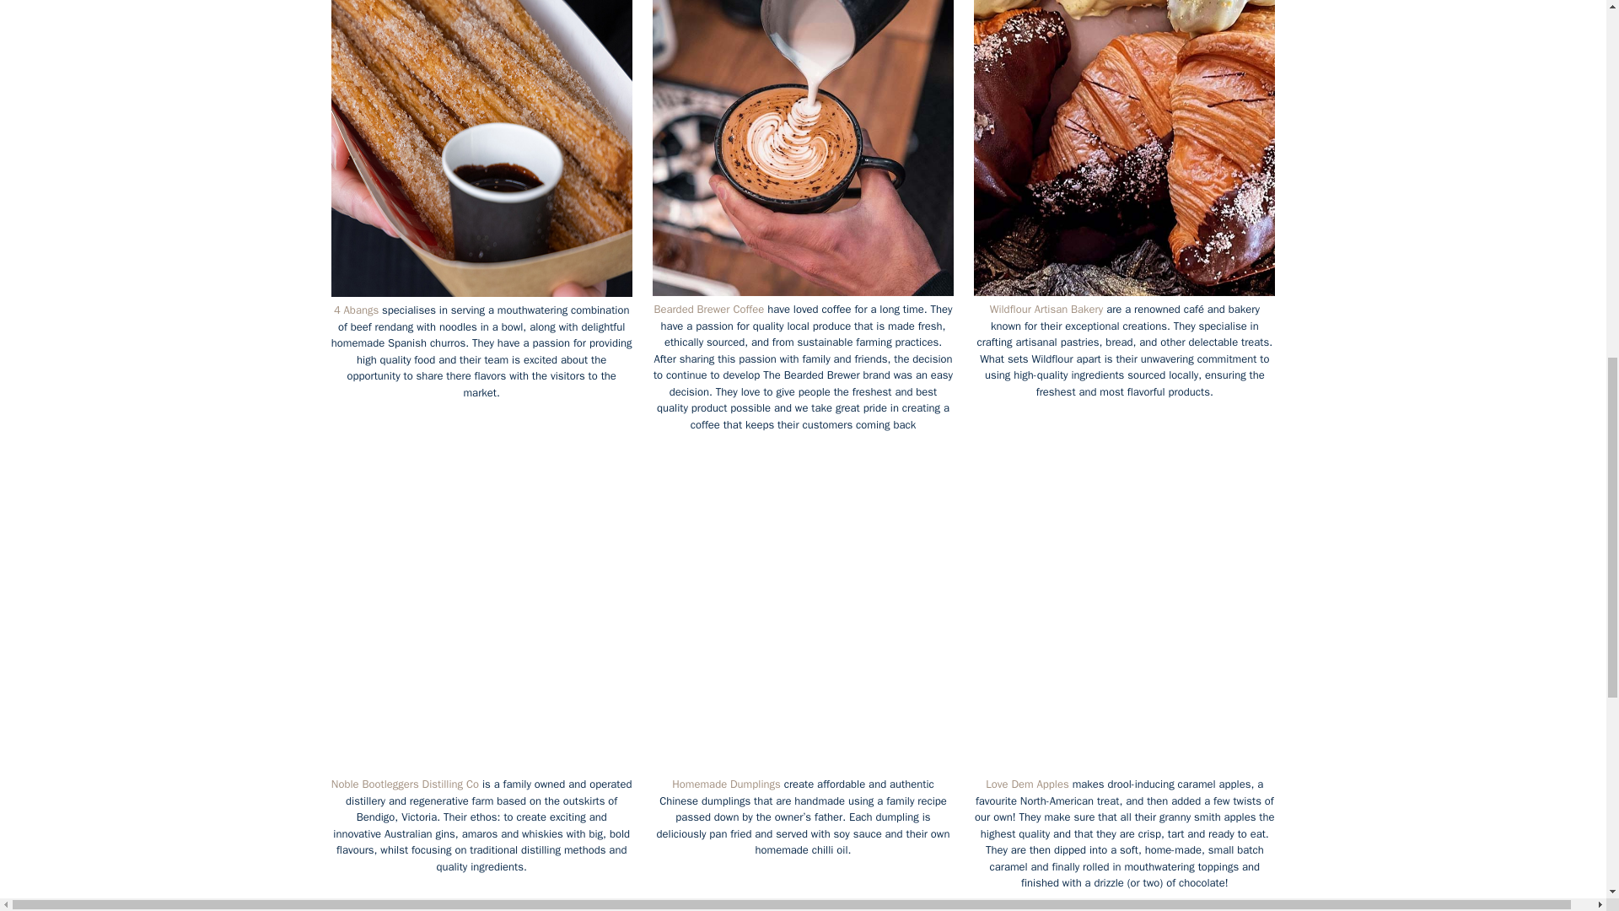 The height and width of the screenshot is (911, 1619). I want to click on 4 Abangs, so click(356, 309).